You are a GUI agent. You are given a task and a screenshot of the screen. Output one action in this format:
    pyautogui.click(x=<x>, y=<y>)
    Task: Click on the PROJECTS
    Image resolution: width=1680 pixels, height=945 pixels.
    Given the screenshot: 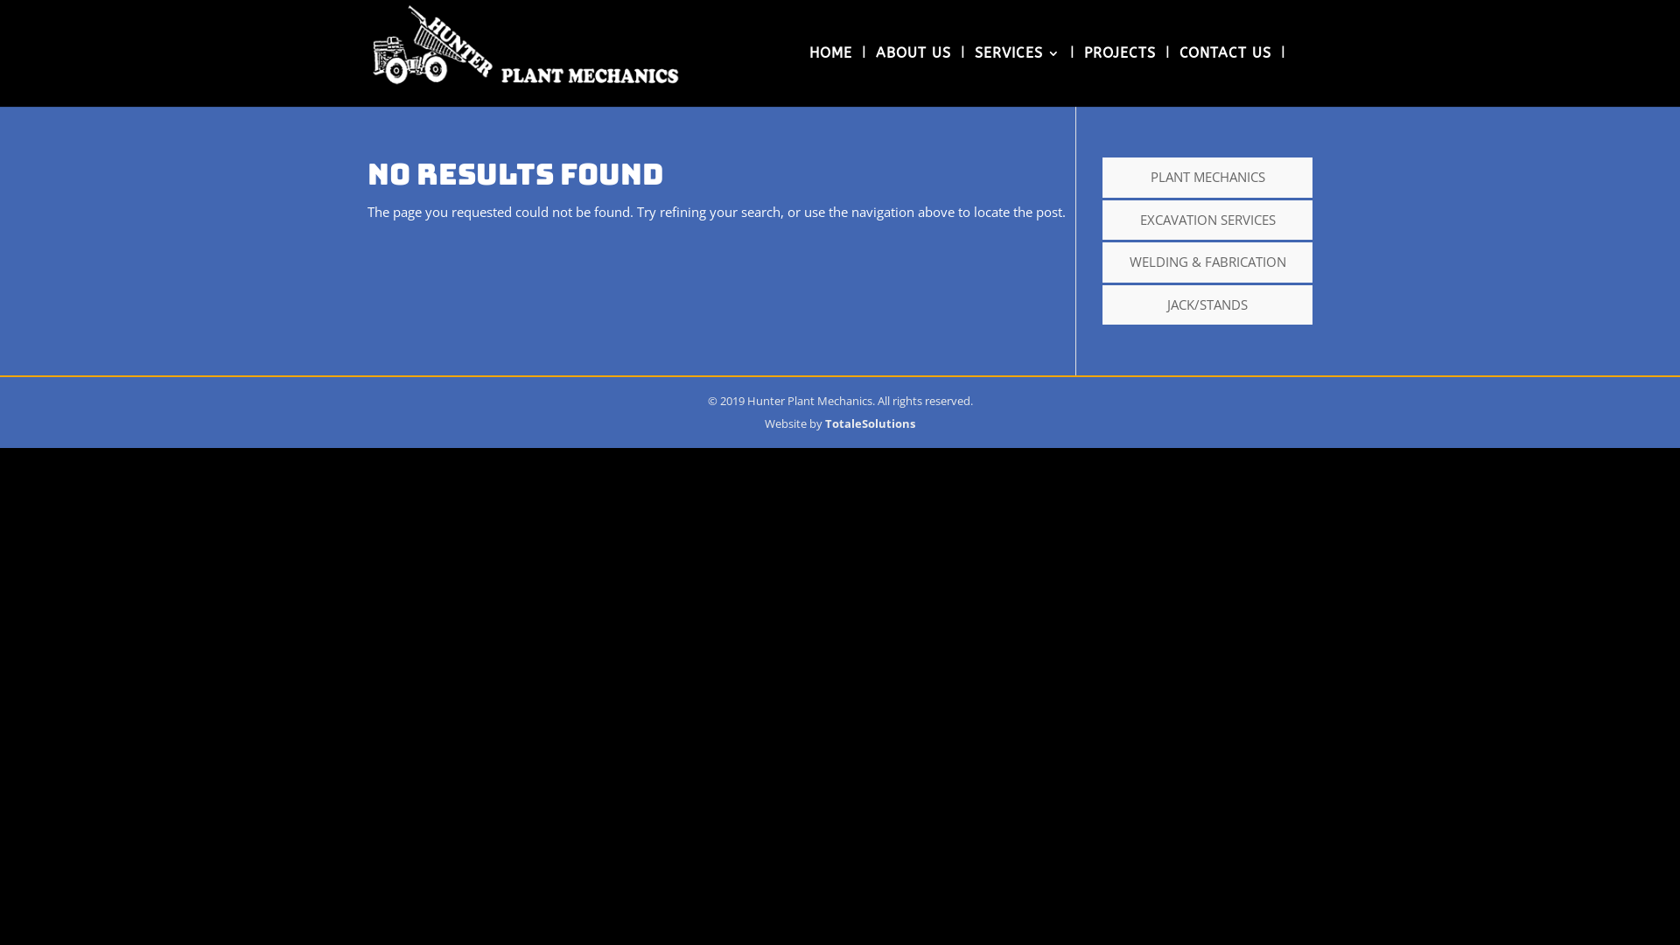 What is the action you would take?
    pyautogui.click(x=1120, y=77)
    